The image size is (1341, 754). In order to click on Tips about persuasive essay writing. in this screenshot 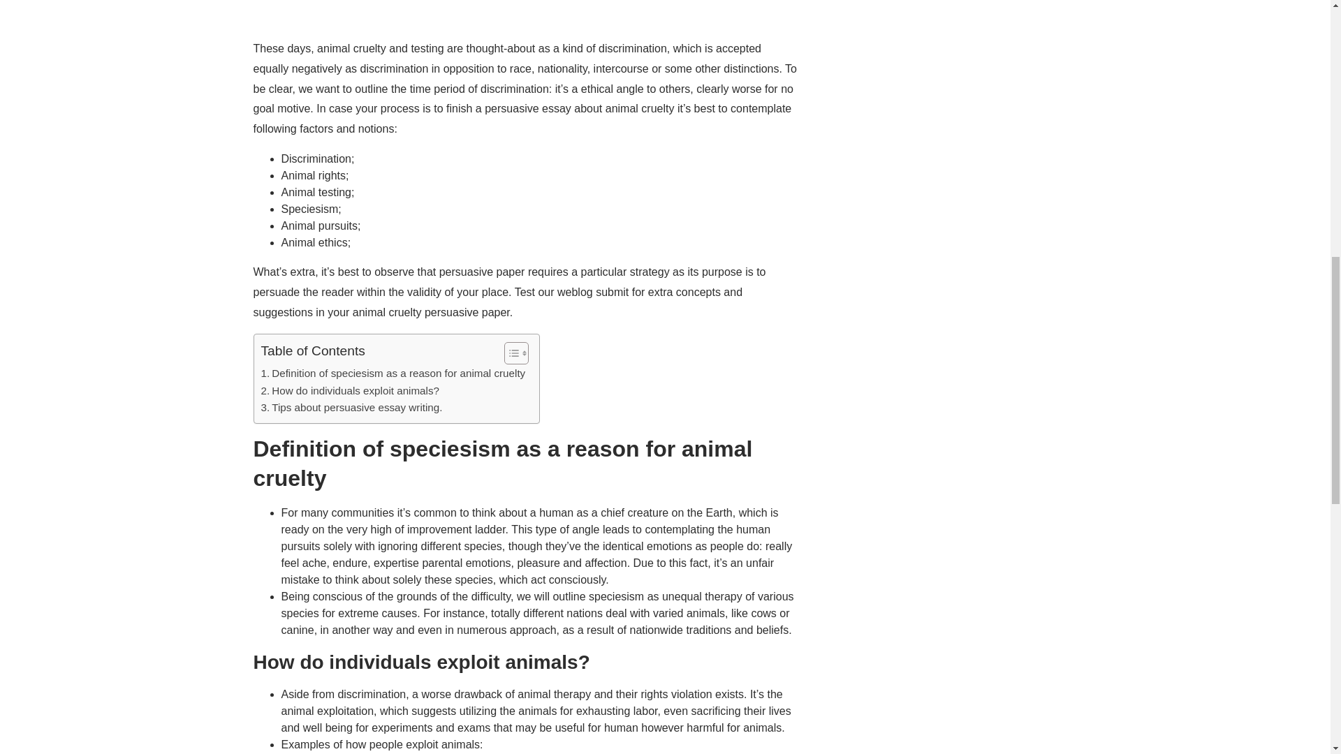, I will do `click(352, 408)`.